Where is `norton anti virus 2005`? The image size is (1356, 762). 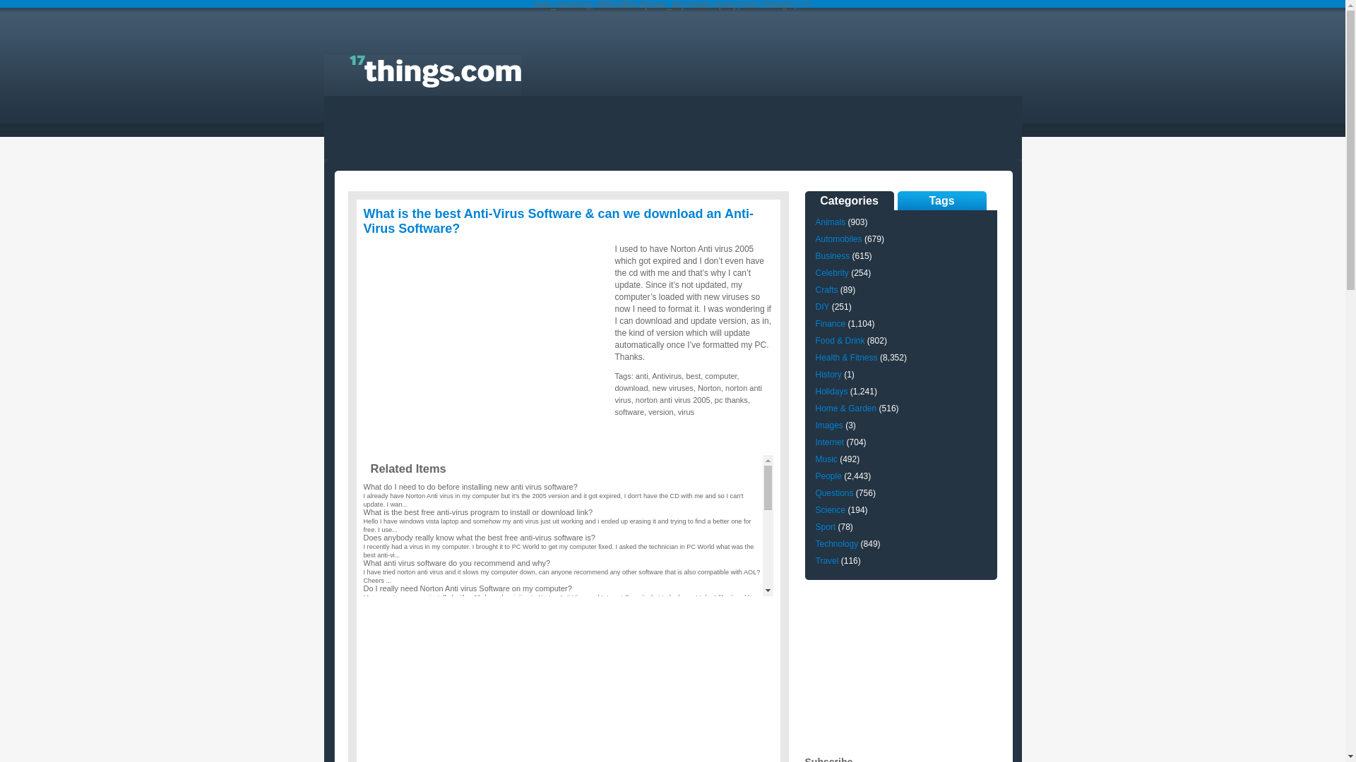 norton anti virus 2005 is located at coordinates (673, 400).